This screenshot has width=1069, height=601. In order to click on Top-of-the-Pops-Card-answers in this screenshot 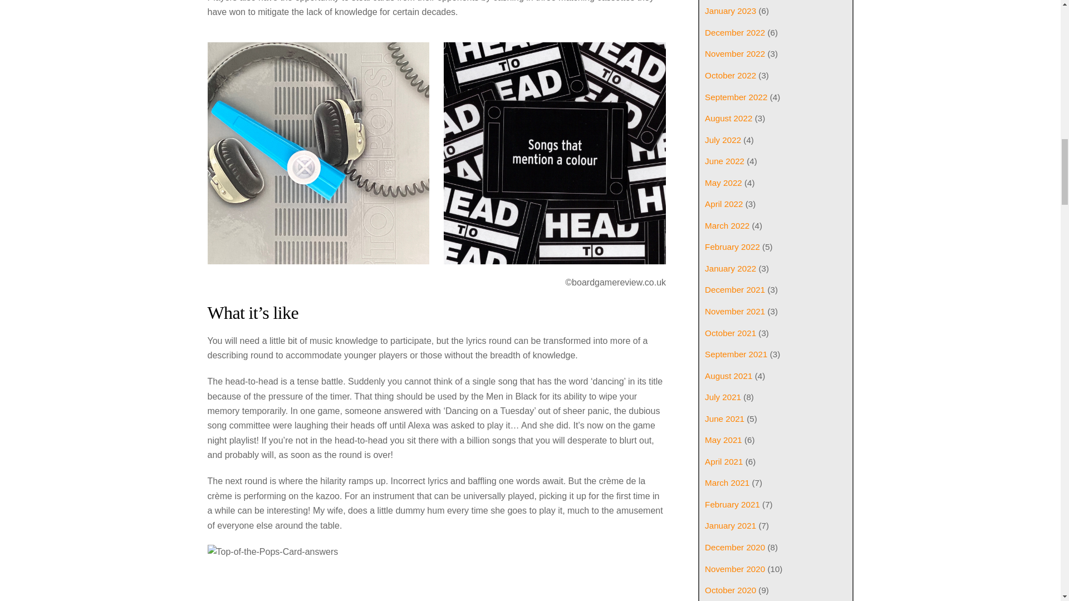, I will do `click(437, 573)`.